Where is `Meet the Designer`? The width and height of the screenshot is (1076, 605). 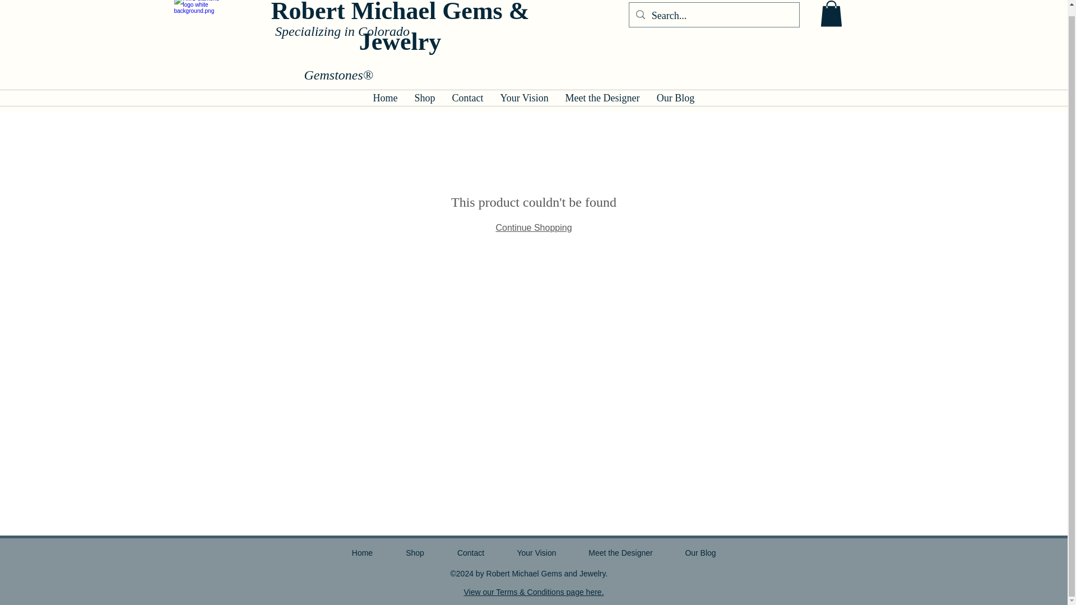 Meet the Designer is located at coordinates (621, 552).